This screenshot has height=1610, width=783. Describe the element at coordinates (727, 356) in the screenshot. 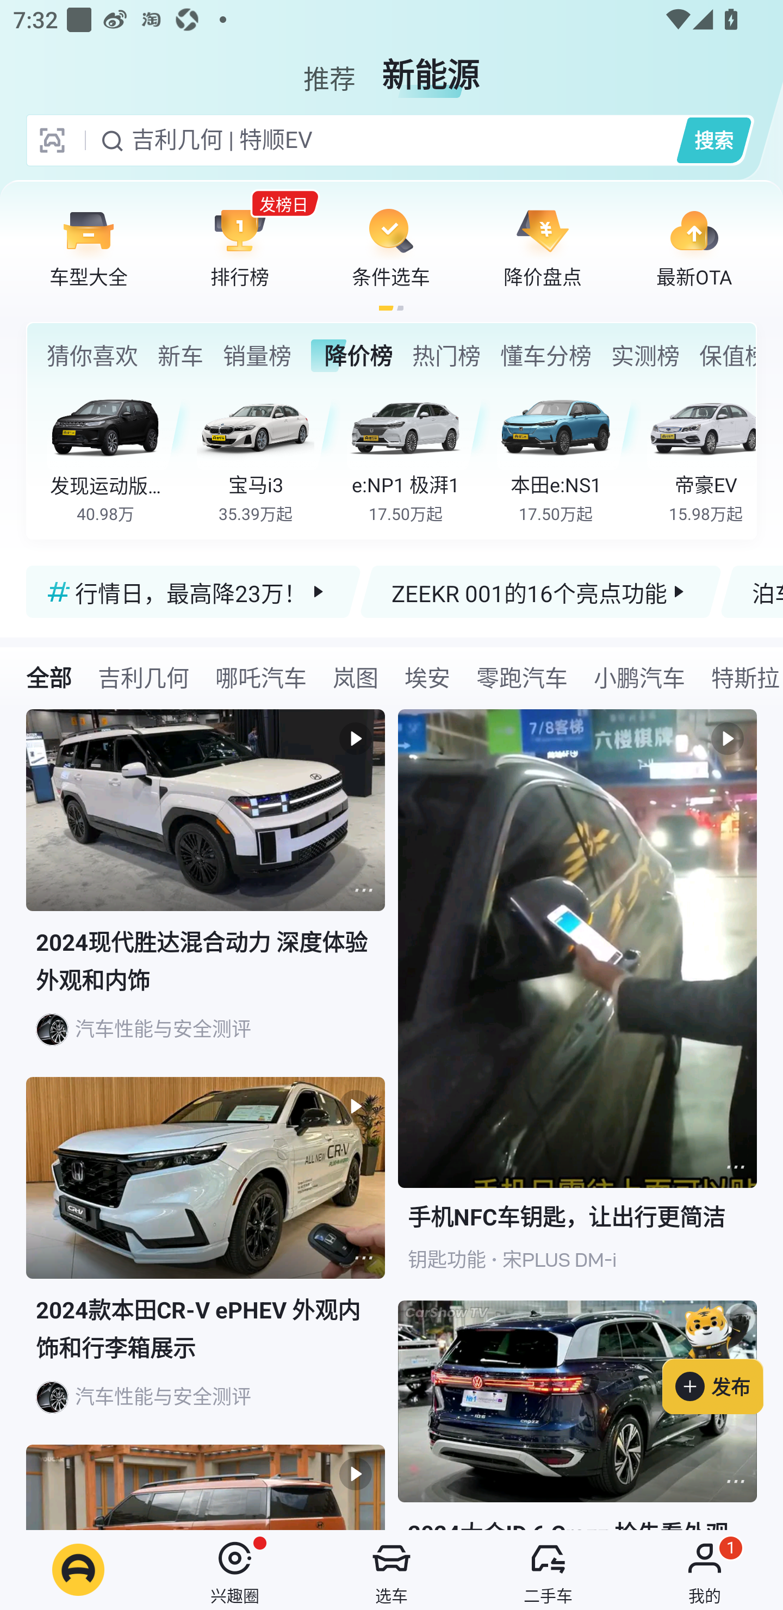

I see `保值榜` at that location.